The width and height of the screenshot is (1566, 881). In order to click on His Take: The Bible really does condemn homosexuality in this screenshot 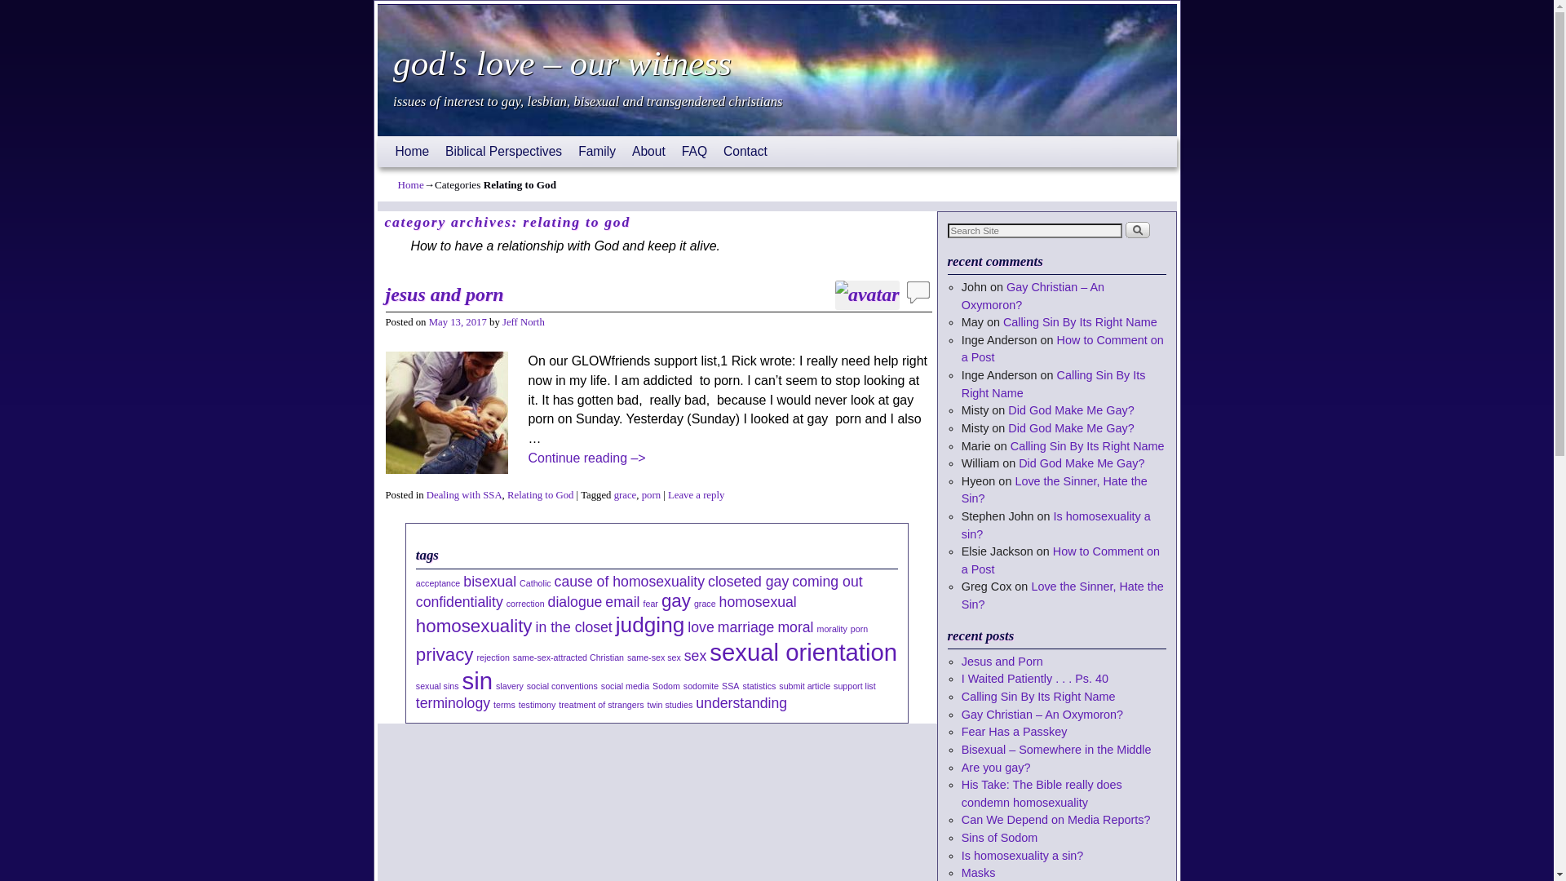, I will do `click(1042, 794)`.